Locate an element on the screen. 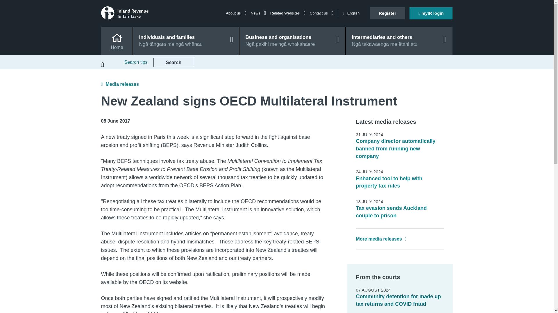 Image resolution: width=558 pixels, height=313 pixels. News is located at coordinates (258, 13).